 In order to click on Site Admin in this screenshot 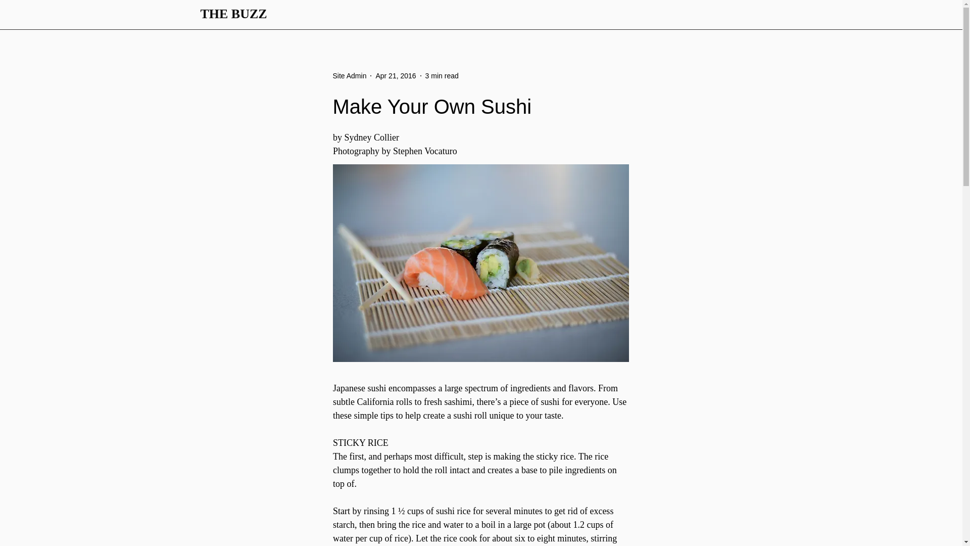, I will do `click(350, 76)`.